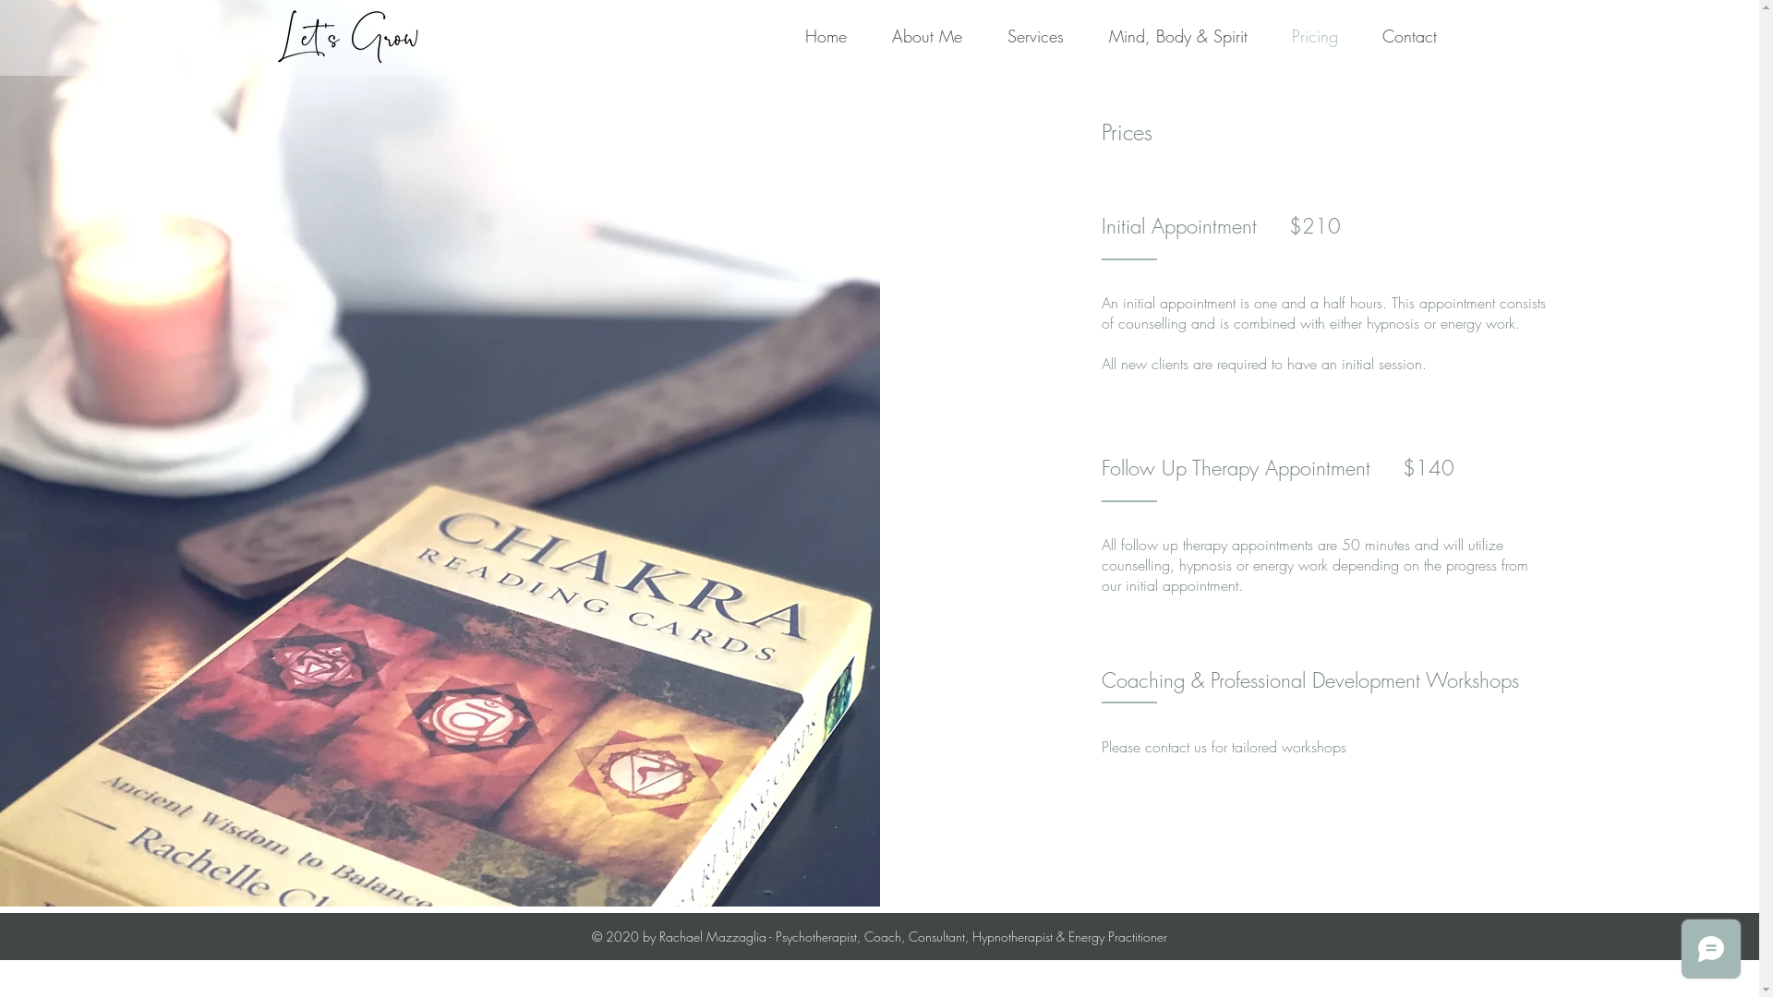 This screenshot has width=1773, height=997. I want to click on Contact, so click(1396, 36).